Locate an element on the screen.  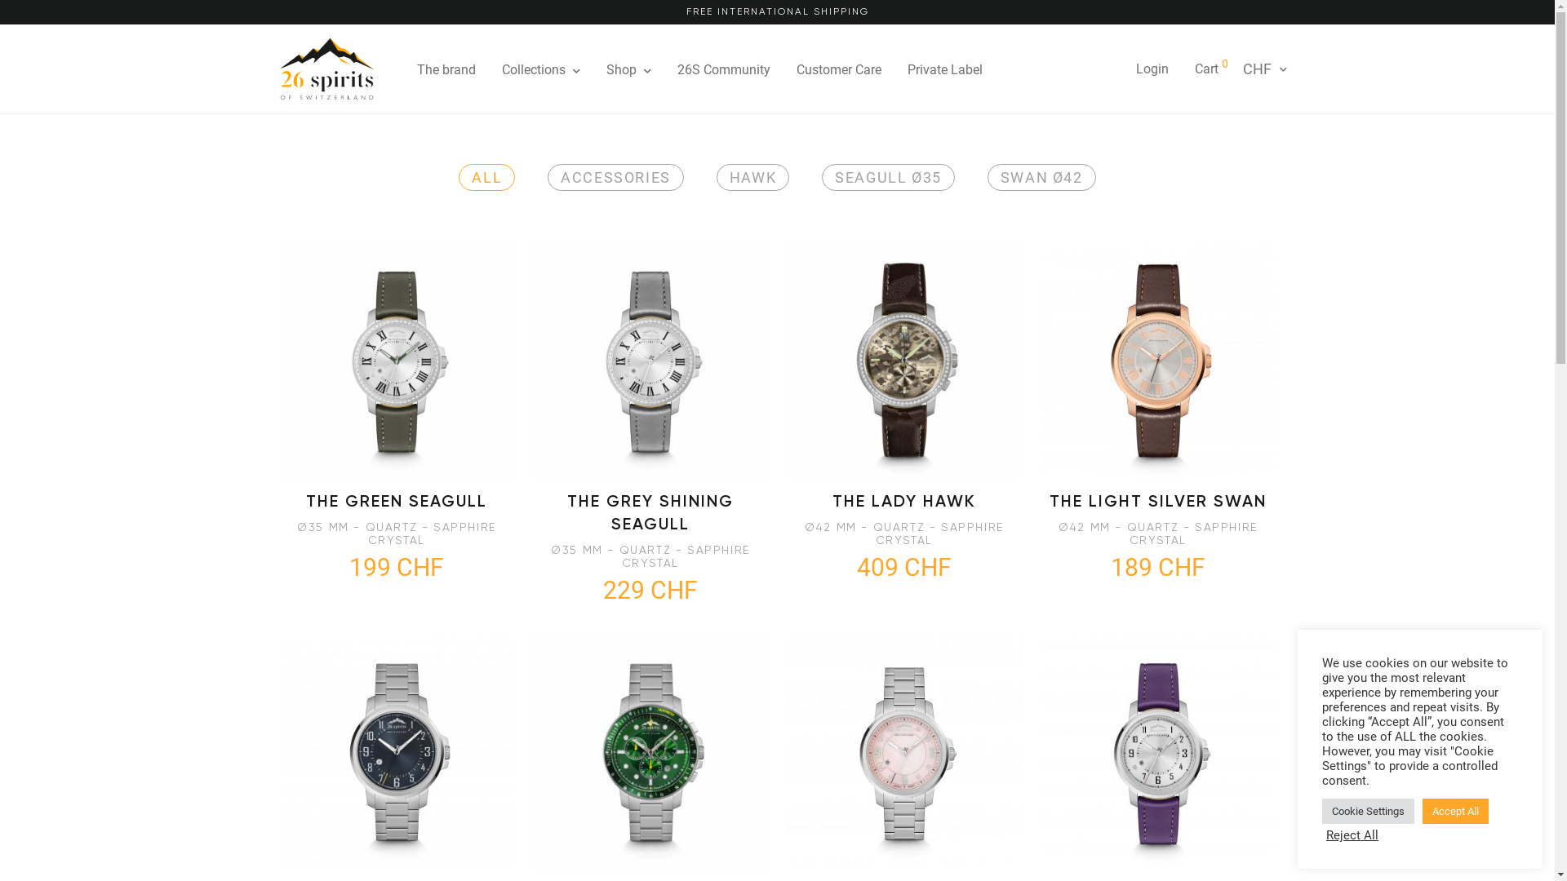
Collections is located at coordinates (541, 70).